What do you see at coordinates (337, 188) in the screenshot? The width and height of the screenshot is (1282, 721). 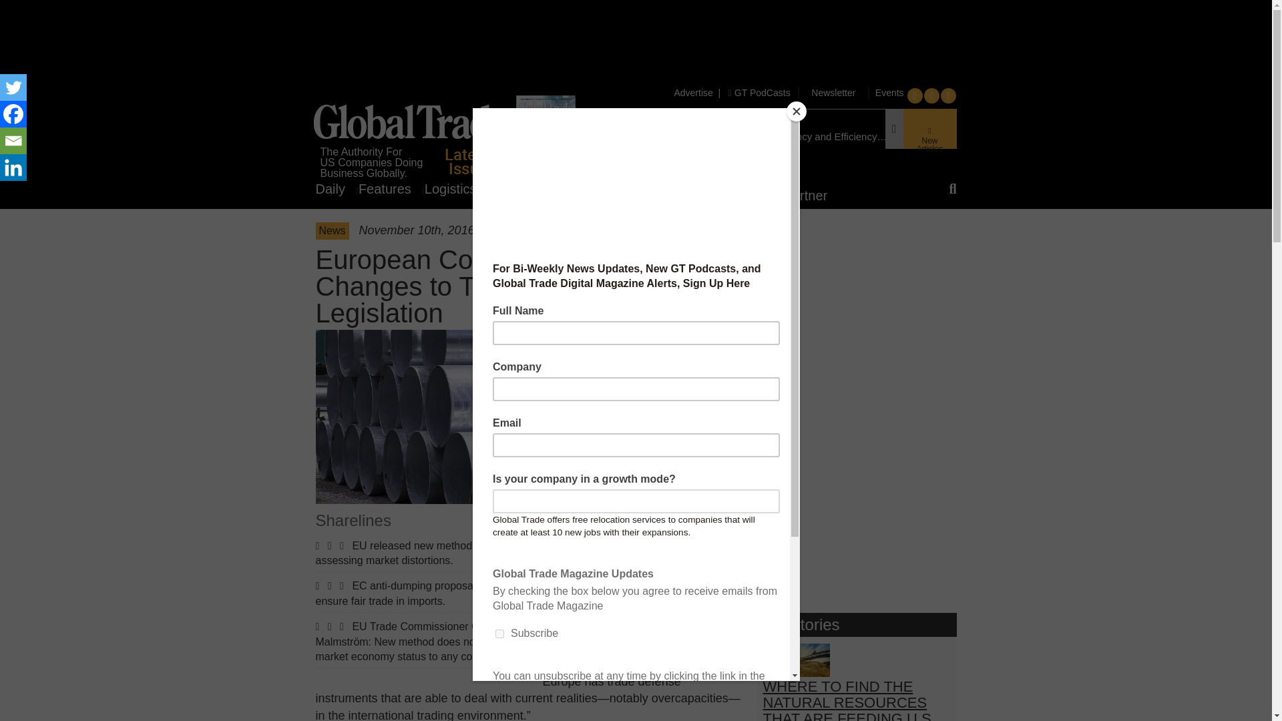 I see `Daily` at bounding box center [337, 188].